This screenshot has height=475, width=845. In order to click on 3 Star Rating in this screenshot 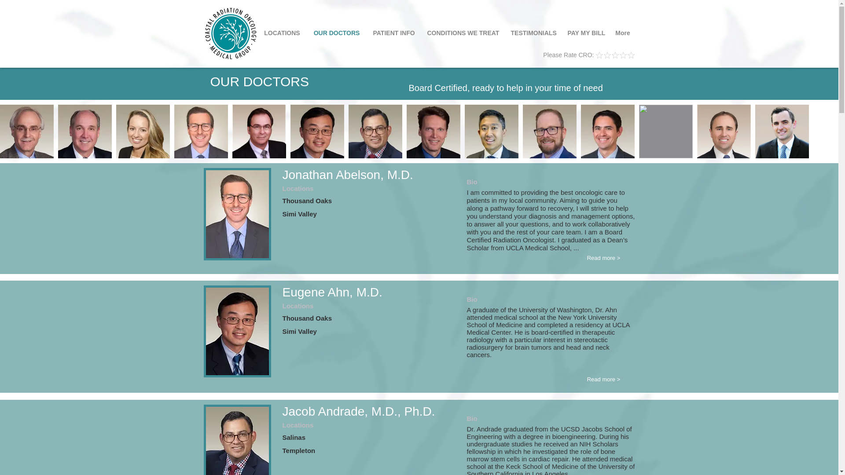, I will do `click(607, 55)`.